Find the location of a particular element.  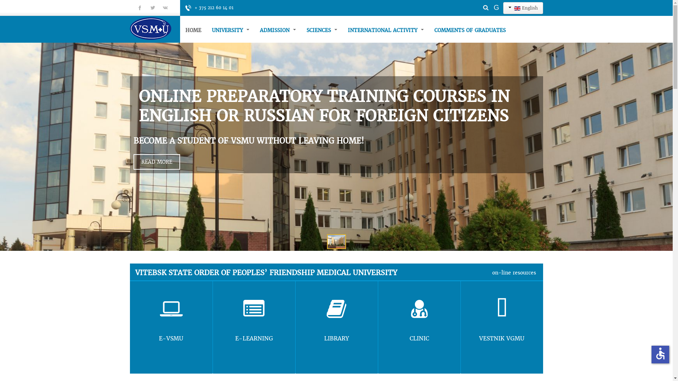

  English is located at coordinates (523, 8).